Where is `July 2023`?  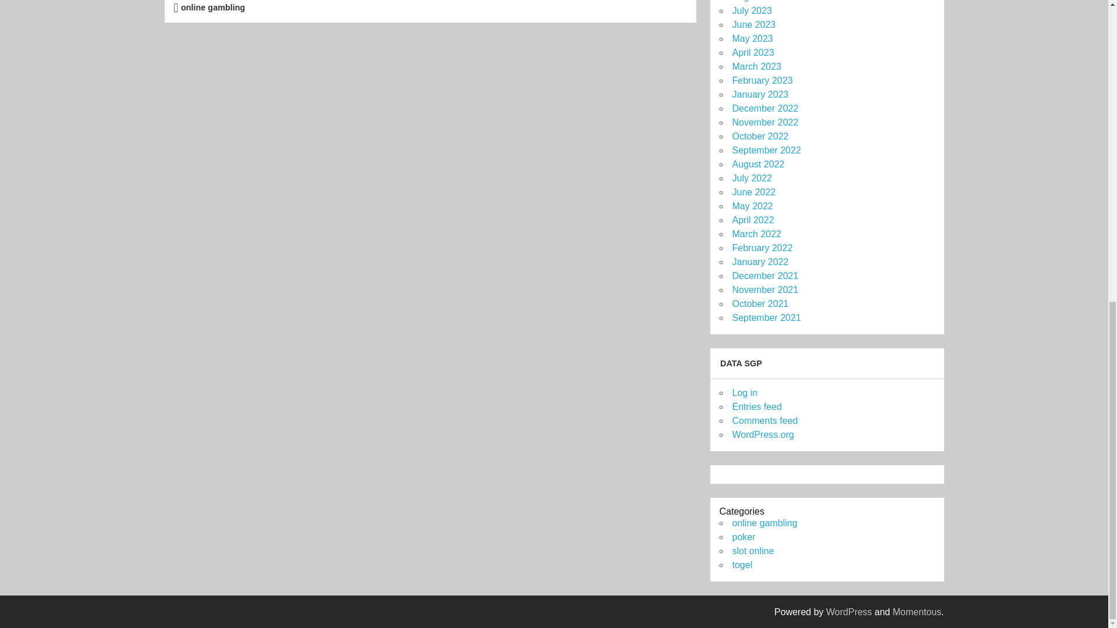 July 2023 is located at coordinates (752, 10).